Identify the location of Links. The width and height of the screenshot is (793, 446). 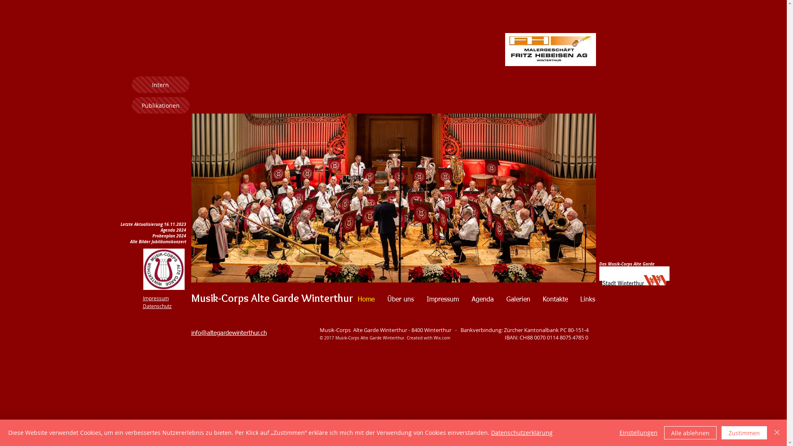
(588, 300).